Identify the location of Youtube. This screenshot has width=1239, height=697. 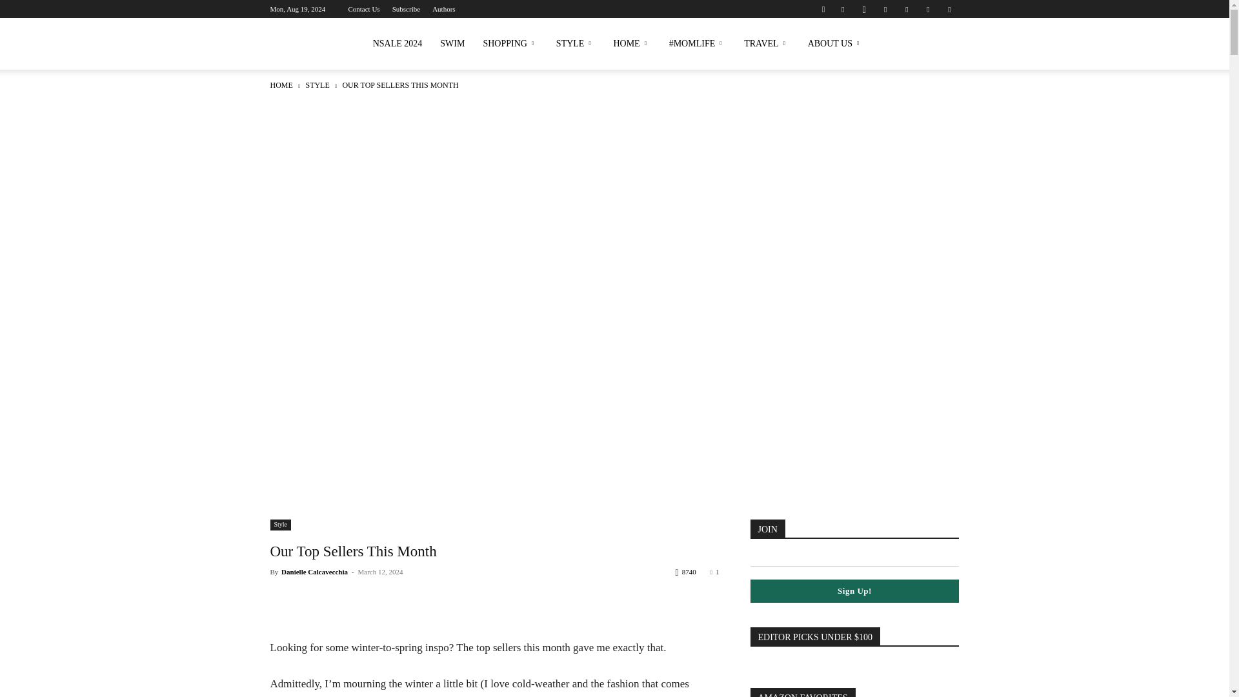
(949, 9).